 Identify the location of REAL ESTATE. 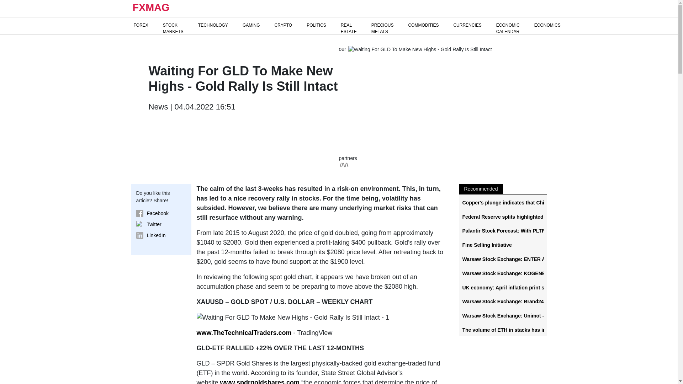
(349, 28).